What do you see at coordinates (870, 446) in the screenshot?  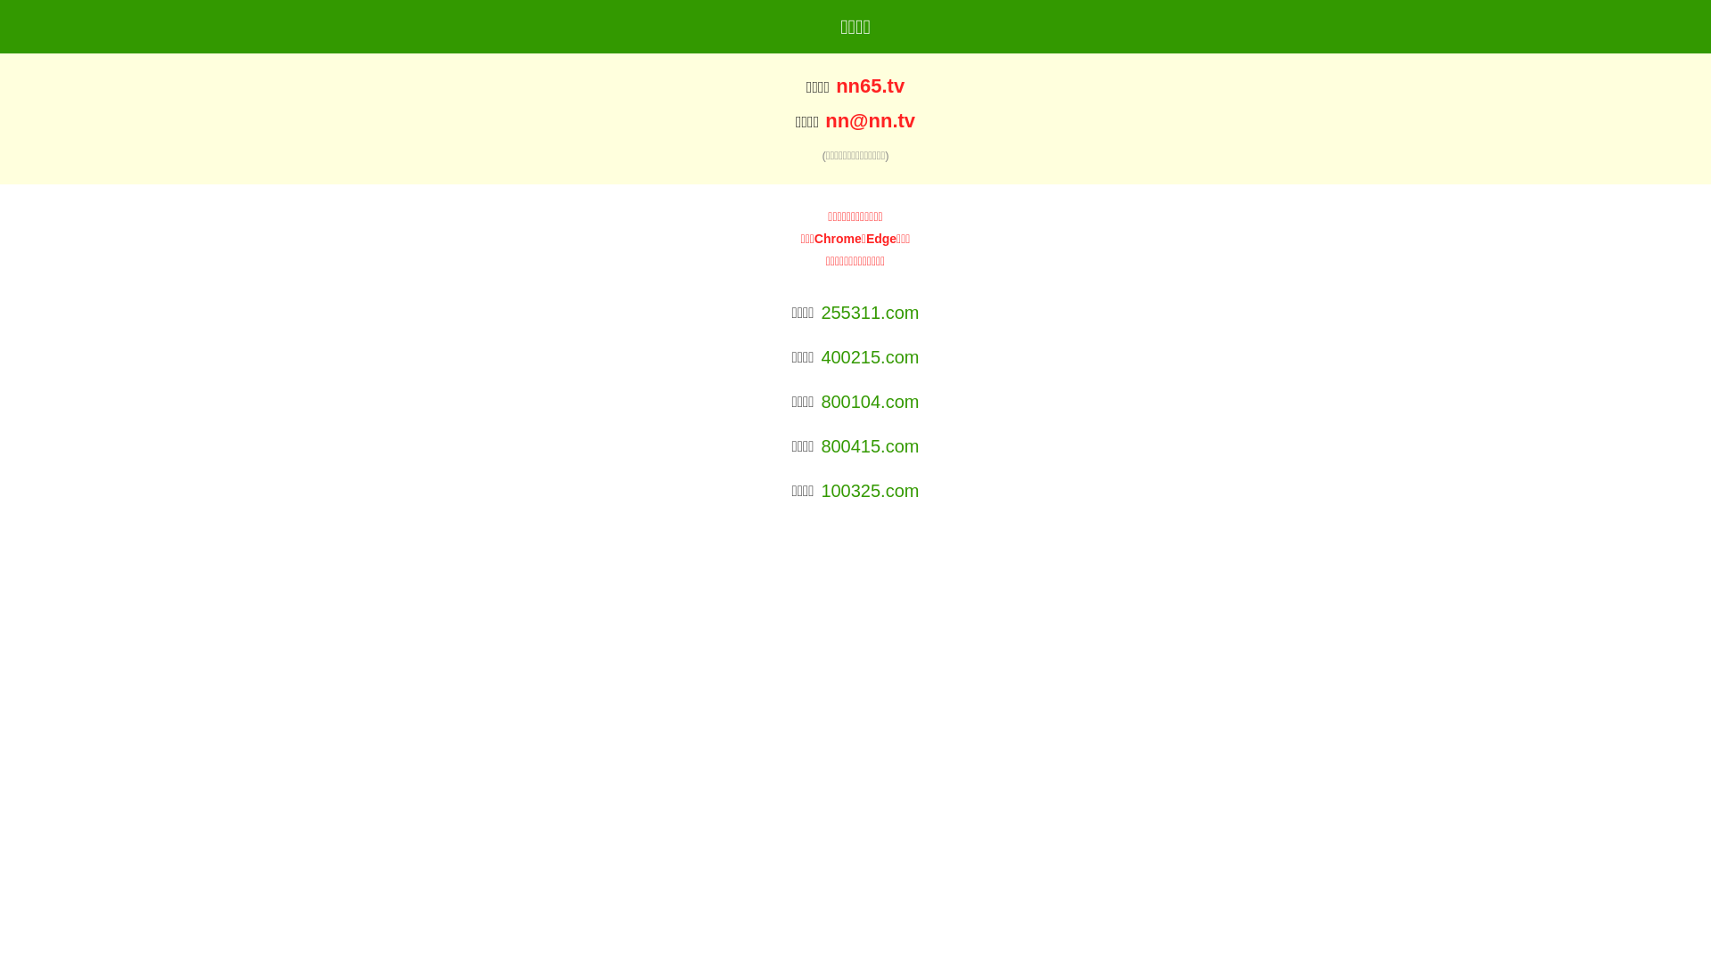 I see `800415.com` at bounding box center [870, 446].